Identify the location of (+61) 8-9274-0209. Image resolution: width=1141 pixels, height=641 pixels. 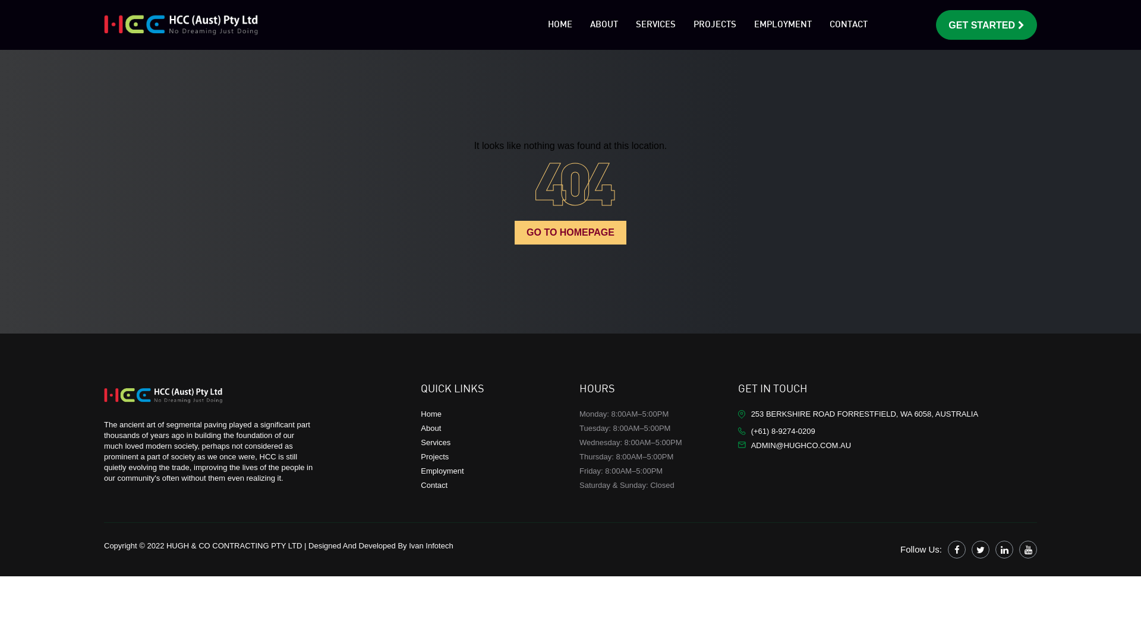
(783, 431).